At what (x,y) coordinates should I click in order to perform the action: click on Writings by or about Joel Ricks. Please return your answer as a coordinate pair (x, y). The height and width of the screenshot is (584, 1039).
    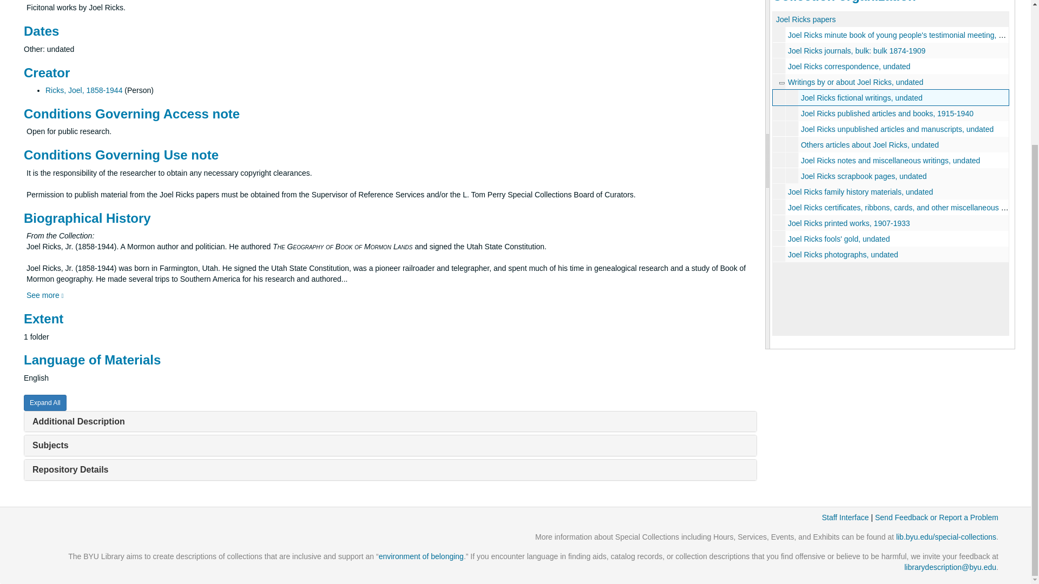
    Looking at the image, I should click on (780, 82).